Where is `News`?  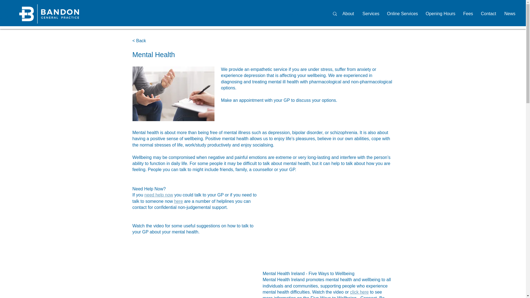 News is located at coordinates (510, 14).